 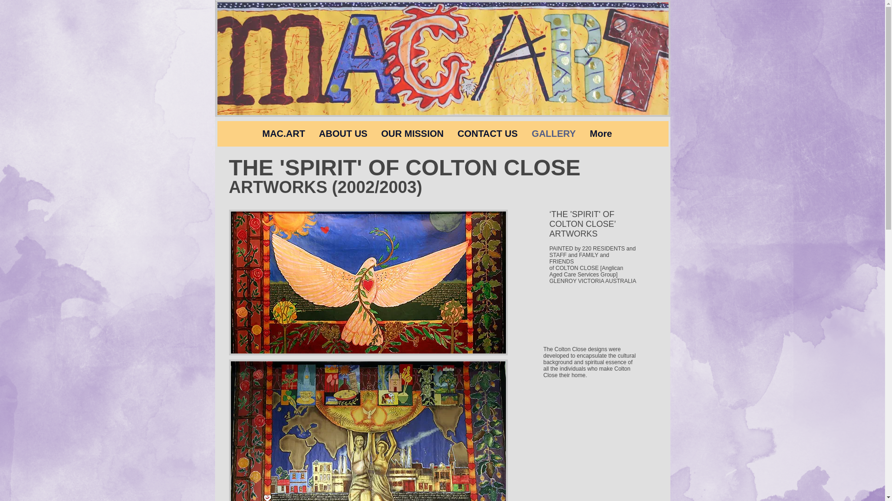 What do you see at coordinates (554, 134) in the screenshot?
I see `GALLERY` at bounding box center [554, 134].